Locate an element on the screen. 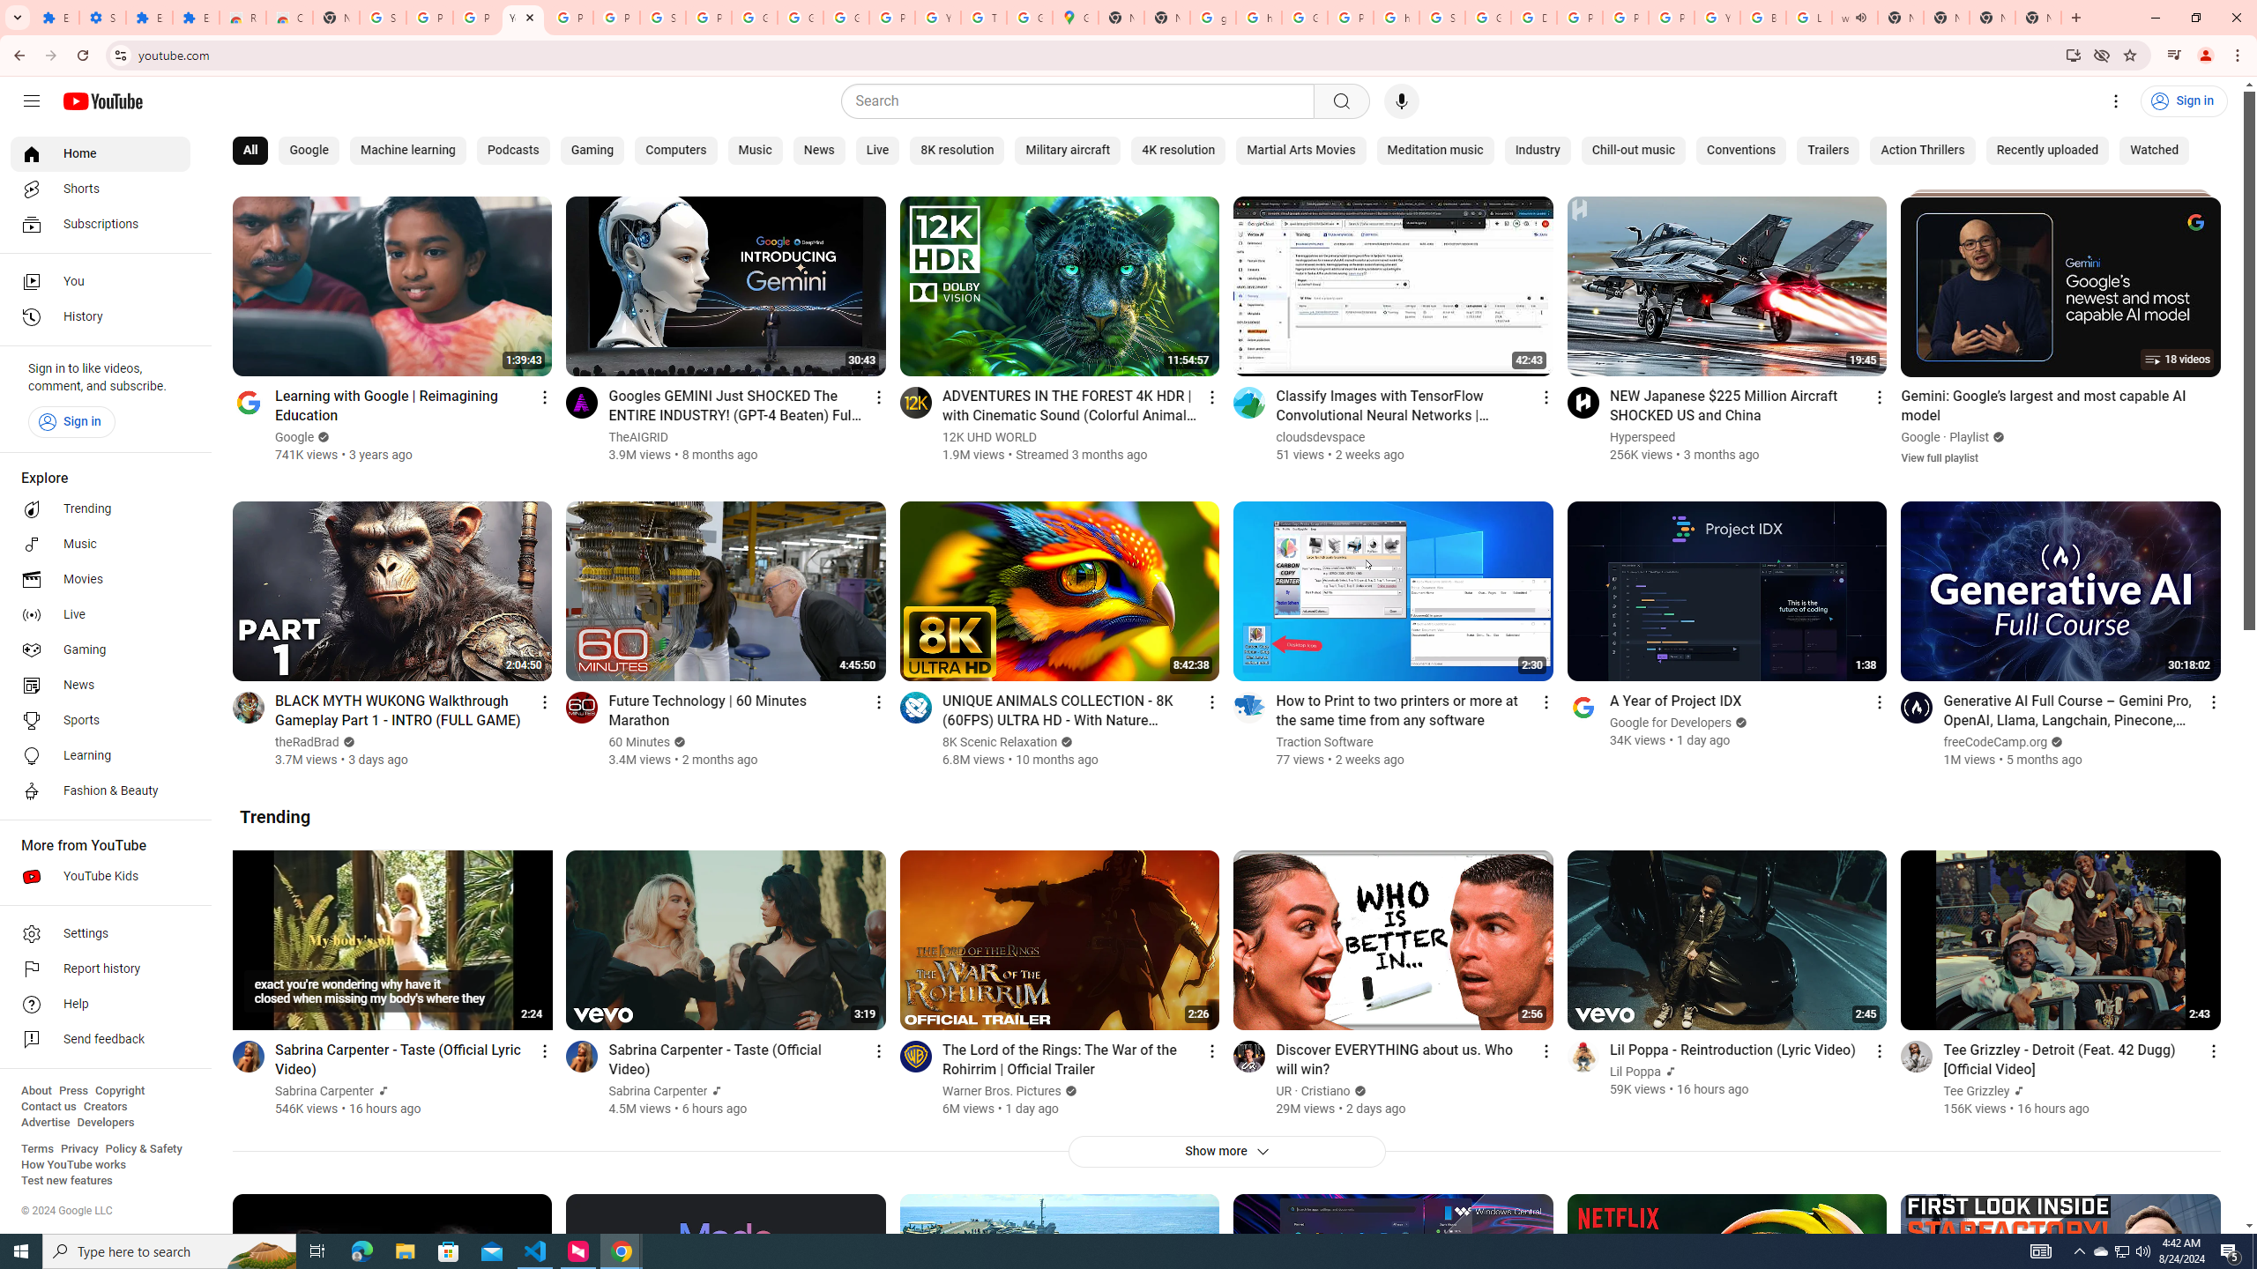 The height and width of the screenshot is (1269, 2257). Chill-out music is located at coordinates (1633, 151).